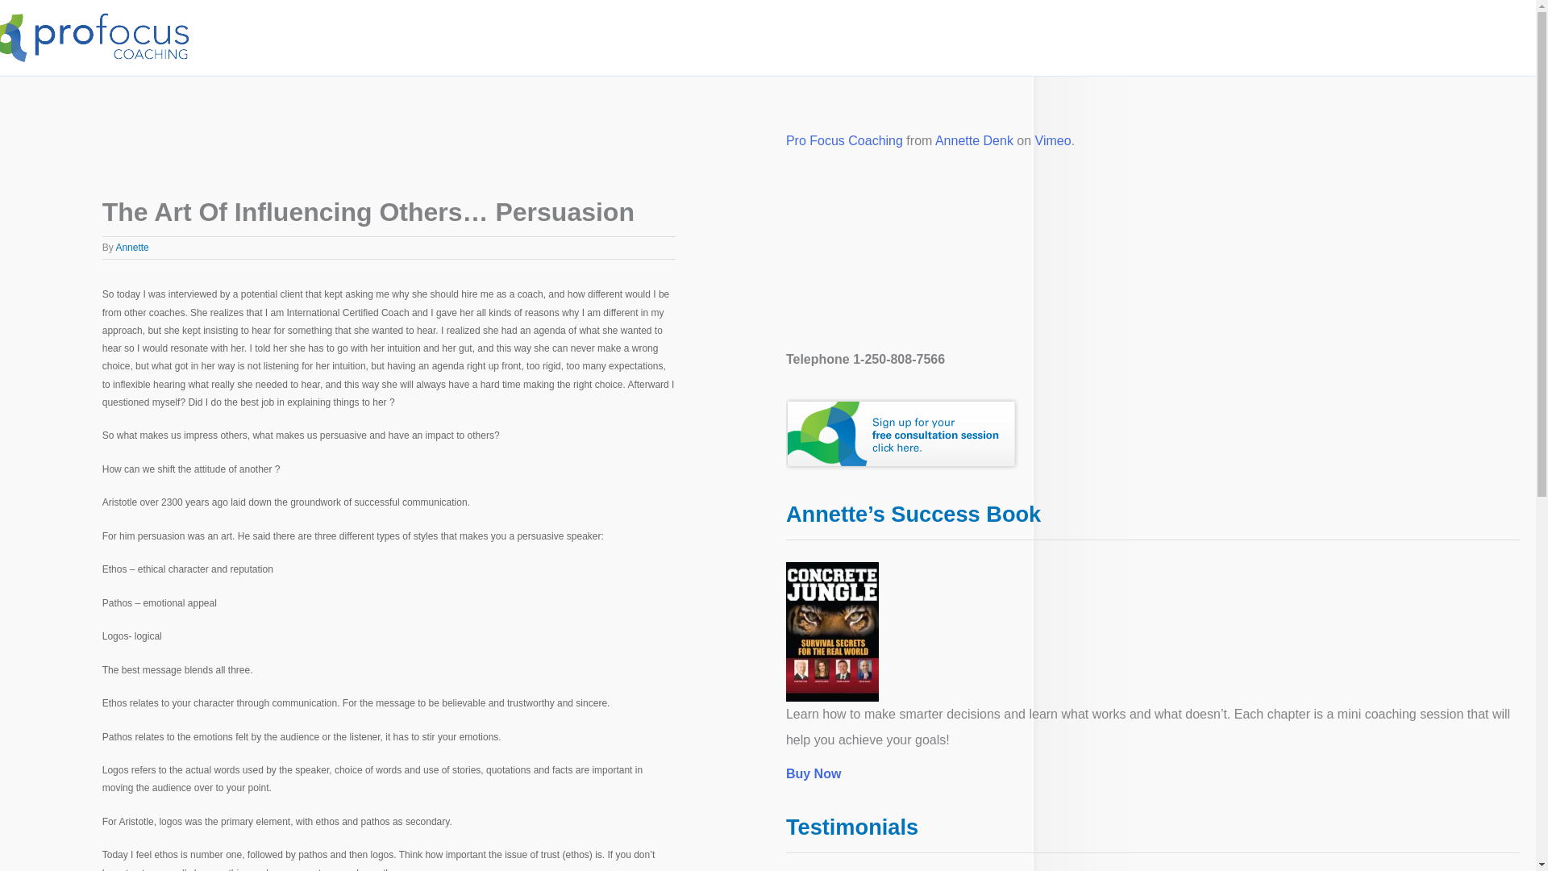 The width and height of the screenshot is (1548, 871). I want to click on Home, so click(999, 37).